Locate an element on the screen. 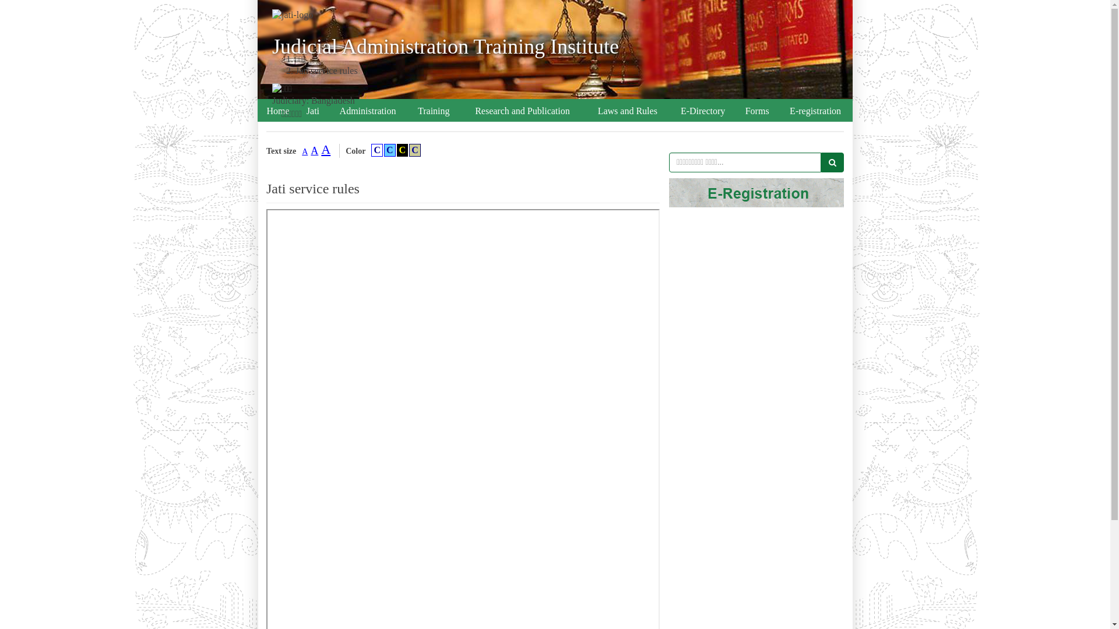 The width and height of the screenshot is (1119, 629). C is located at coordinates (390, 150).